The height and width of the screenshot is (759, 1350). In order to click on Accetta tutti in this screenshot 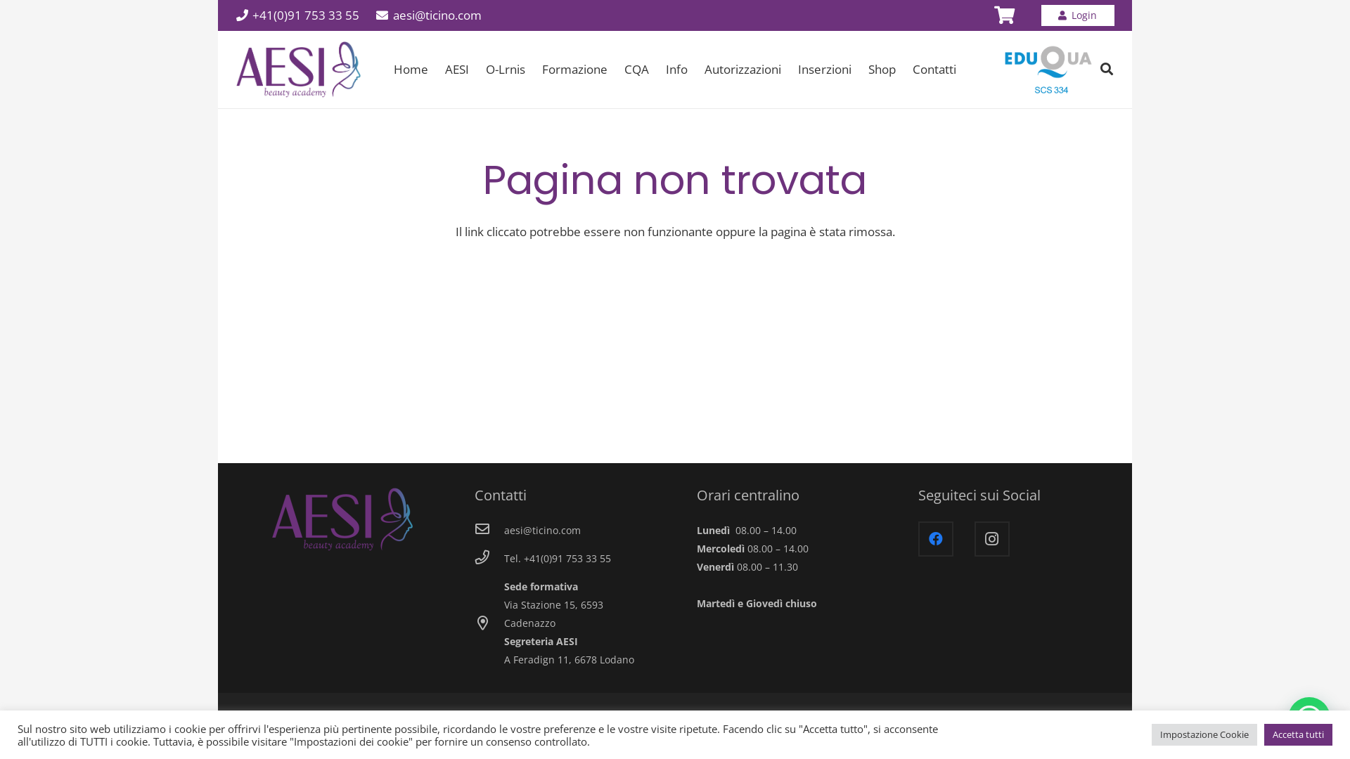, I will do `click(1298, 735)`.